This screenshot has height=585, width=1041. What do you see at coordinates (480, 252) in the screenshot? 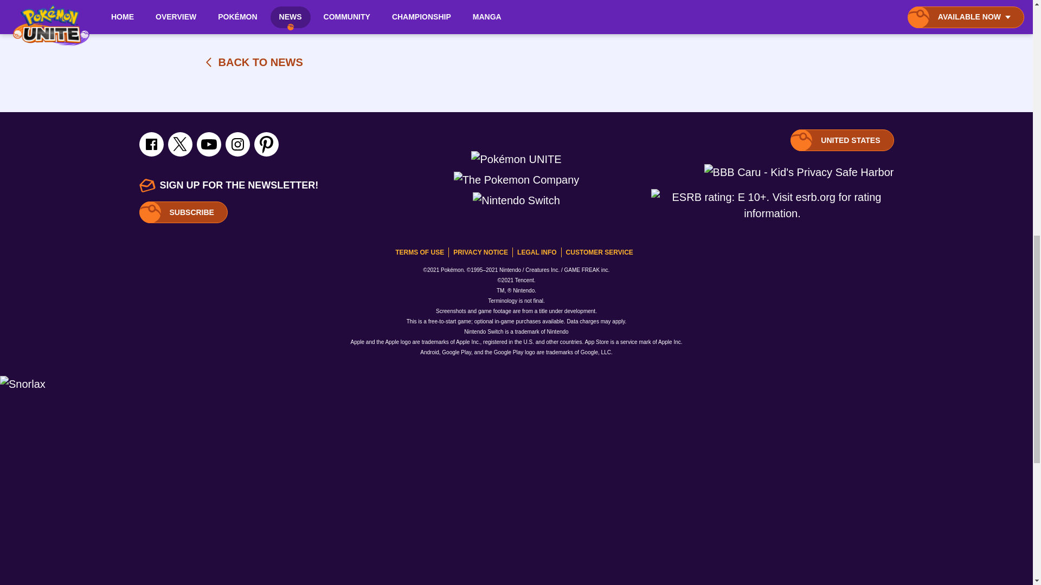
I see `CUSTOMER SERVICE` at bounding box center [480, 252].